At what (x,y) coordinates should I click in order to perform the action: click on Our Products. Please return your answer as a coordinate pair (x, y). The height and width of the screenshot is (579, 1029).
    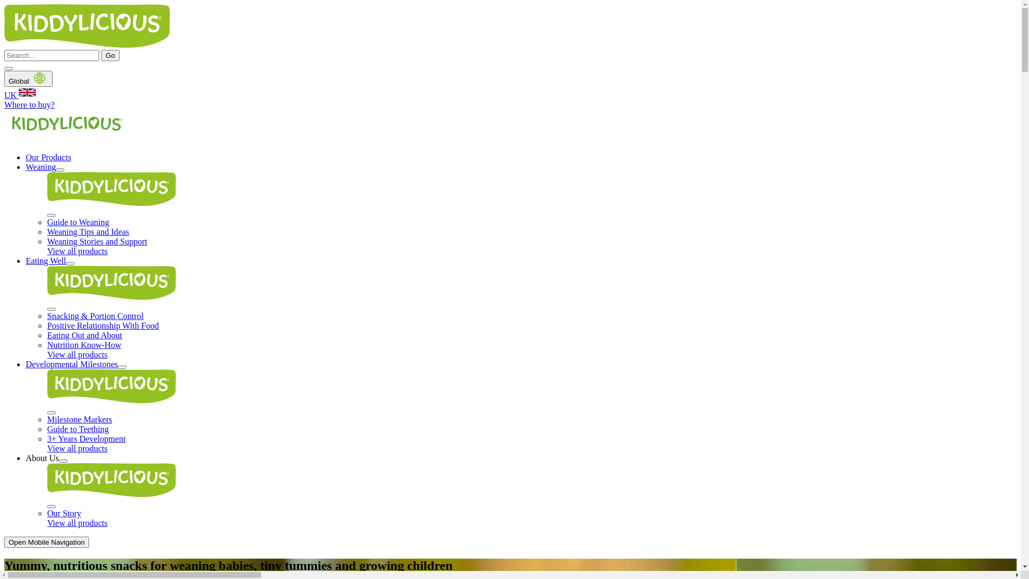
    Looking at the image, I should click on (48, 158).